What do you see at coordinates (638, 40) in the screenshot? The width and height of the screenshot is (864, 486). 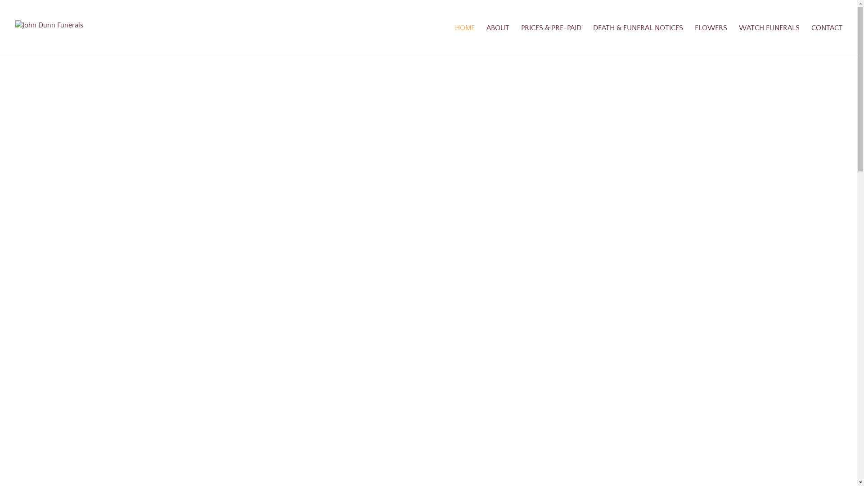 I see `DEATH & FUNERAL NOTICES` at bounding box center [638, 40].